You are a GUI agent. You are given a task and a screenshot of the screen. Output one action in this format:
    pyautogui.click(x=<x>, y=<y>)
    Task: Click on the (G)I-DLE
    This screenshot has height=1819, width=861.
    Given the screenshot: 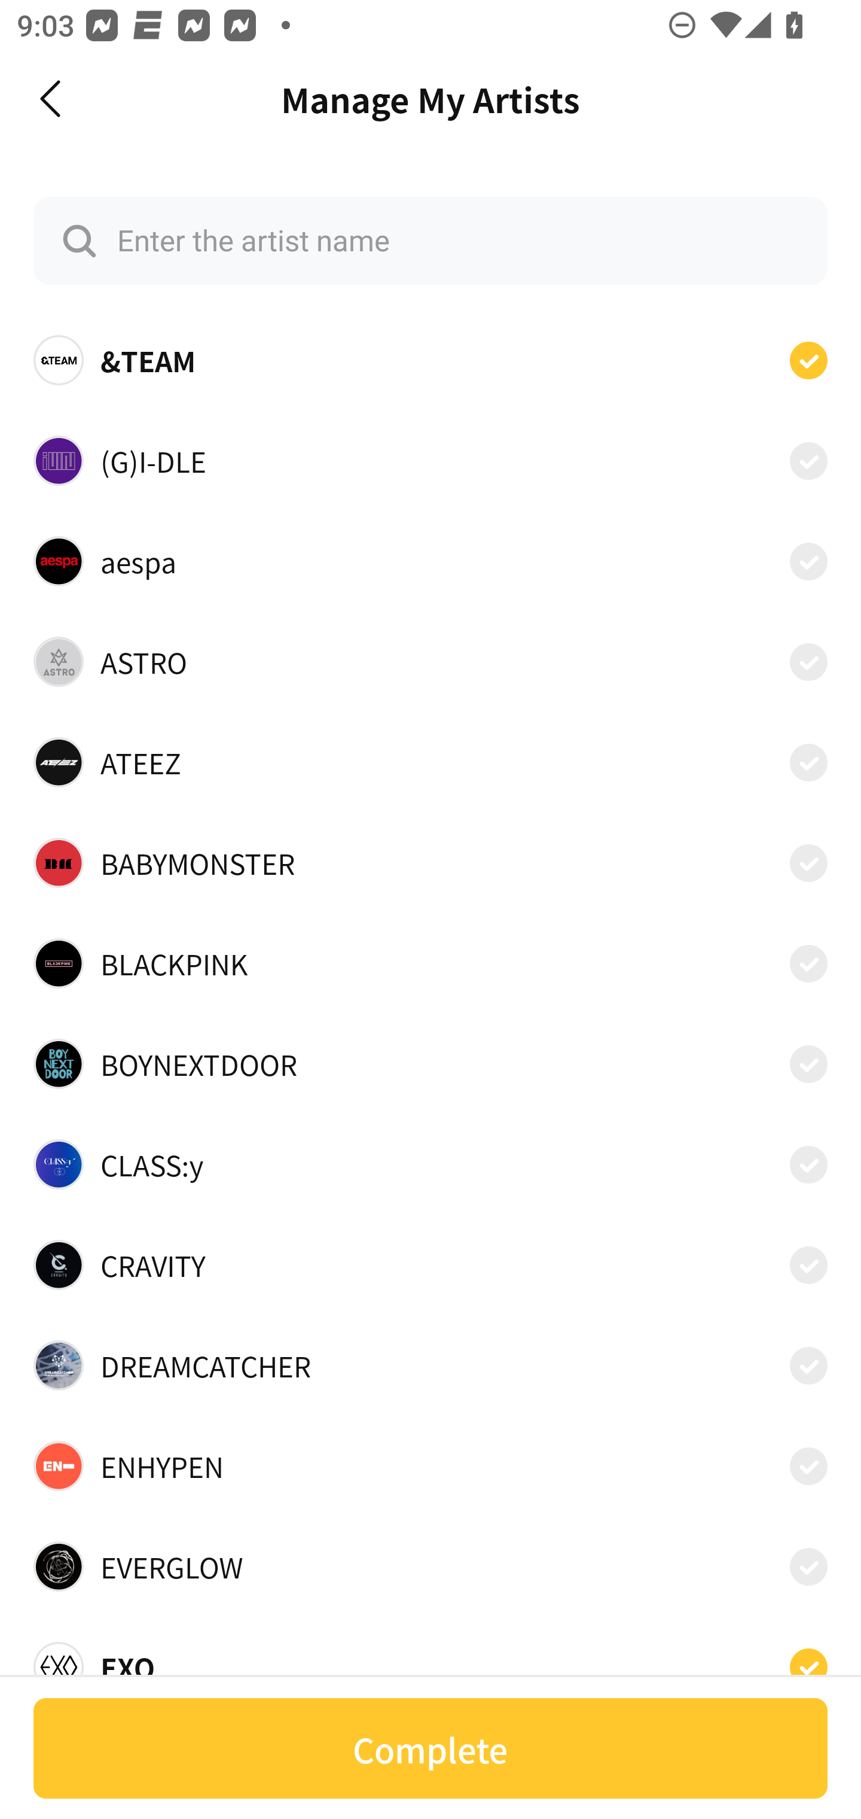 What is the action you would take?
    pyautogui.click(x=430, y=460)
    